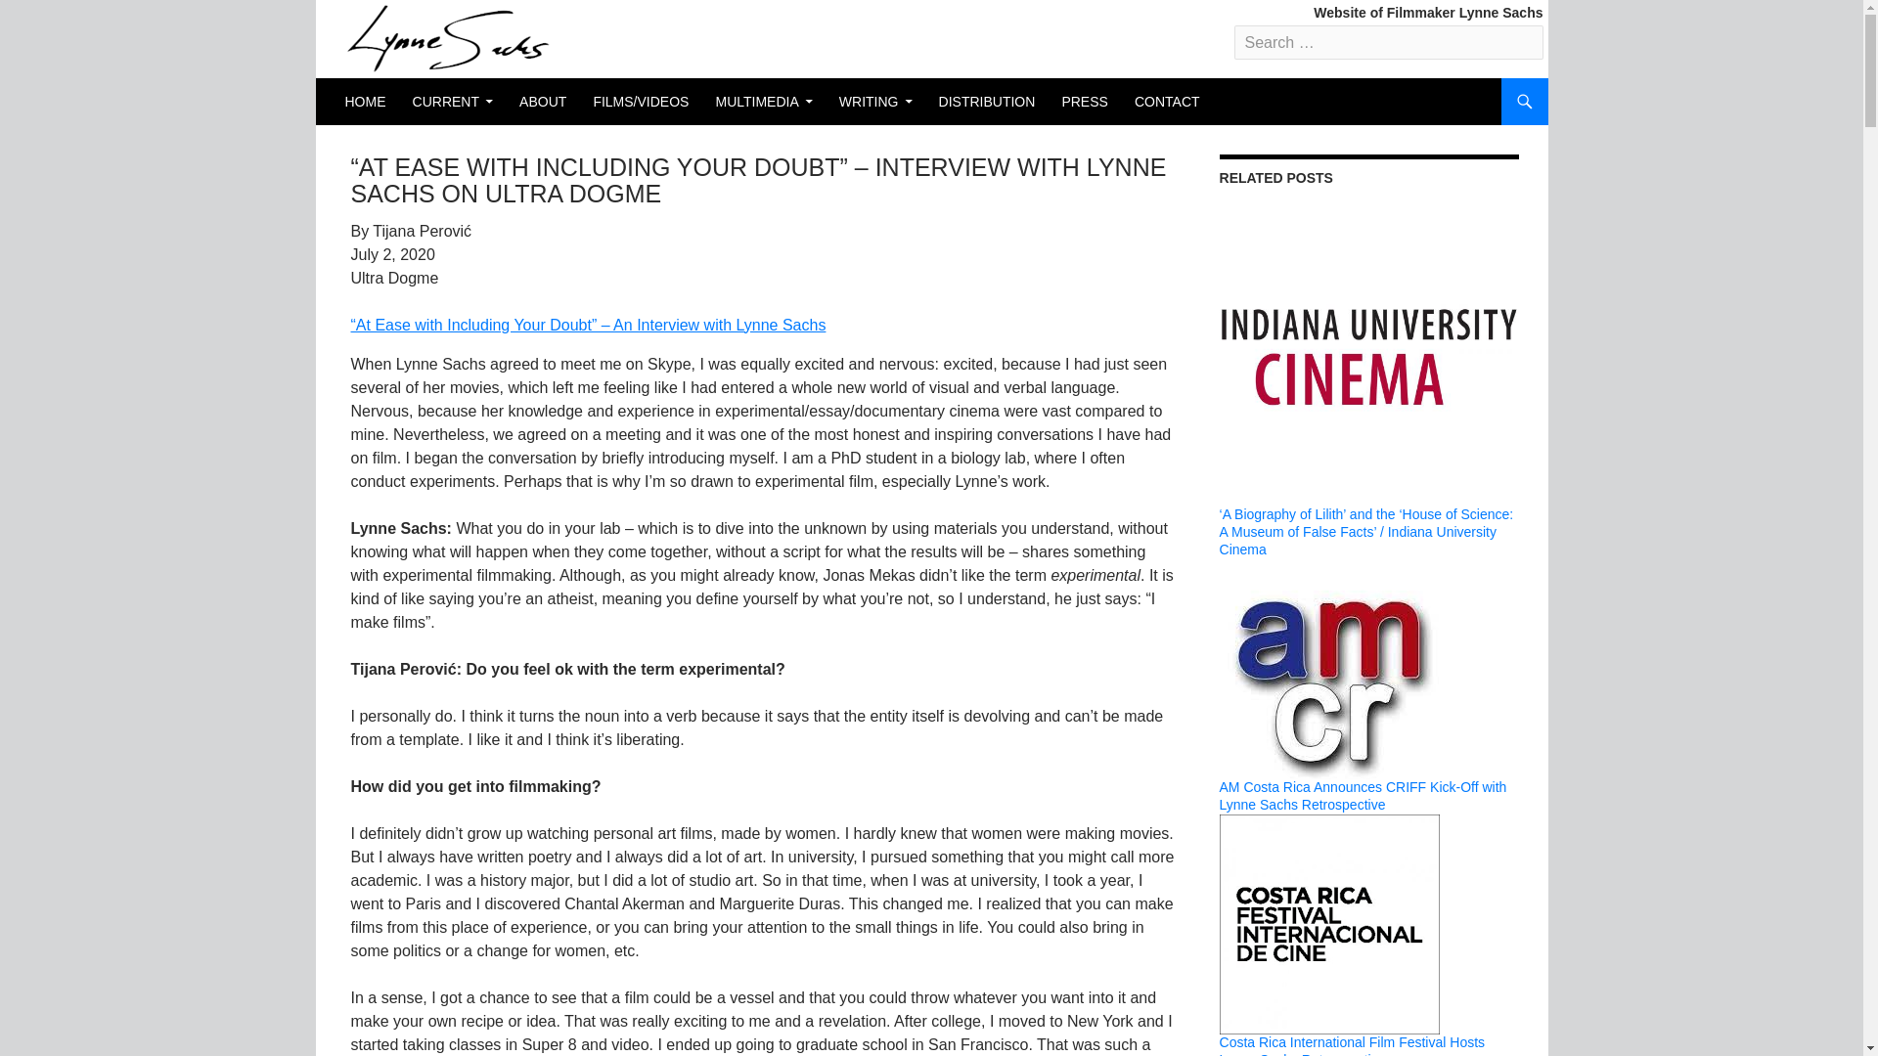  What do you see at coordinates (1389, 41) in the screenshot?
I see `Search for:` at bounding box center [1389, 41].